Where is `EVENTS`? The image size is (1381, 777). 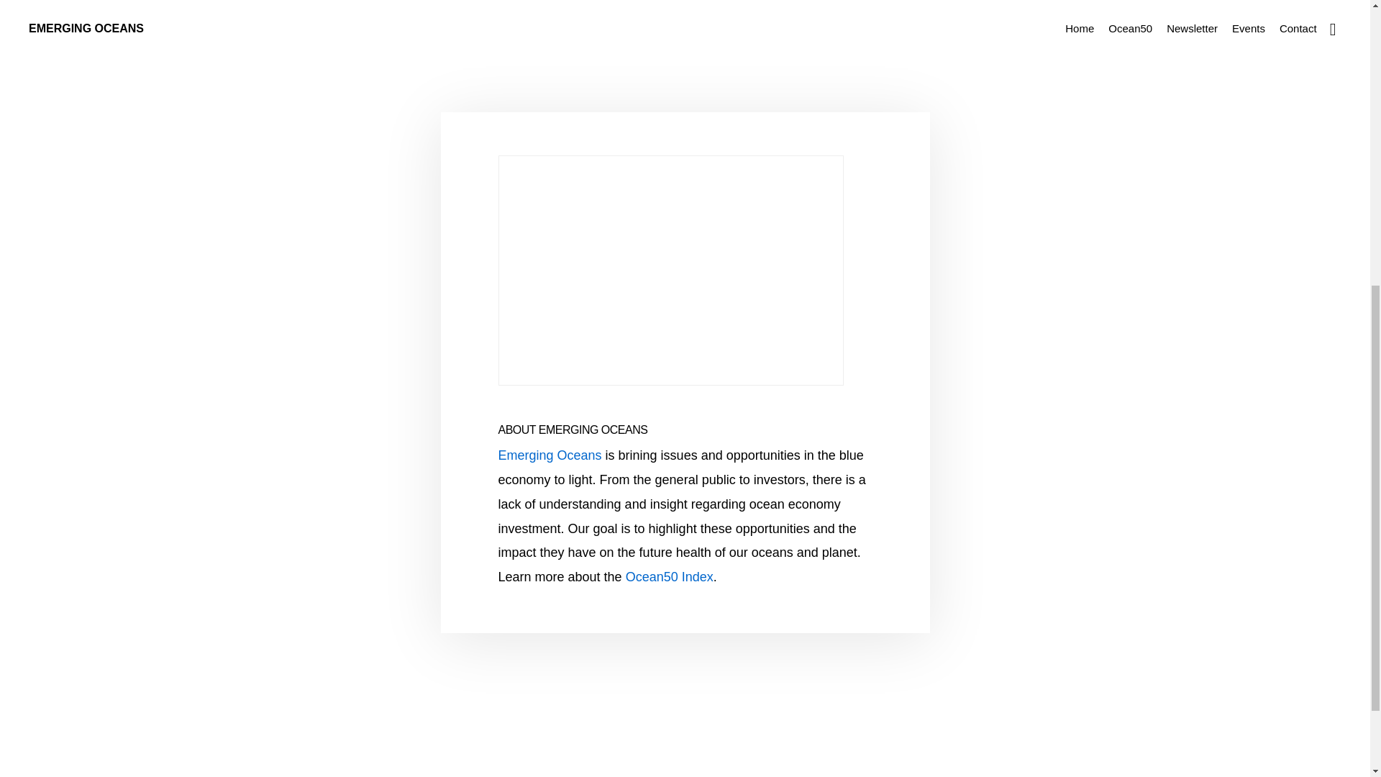 EVENTS is located at coordinates (745, 232).